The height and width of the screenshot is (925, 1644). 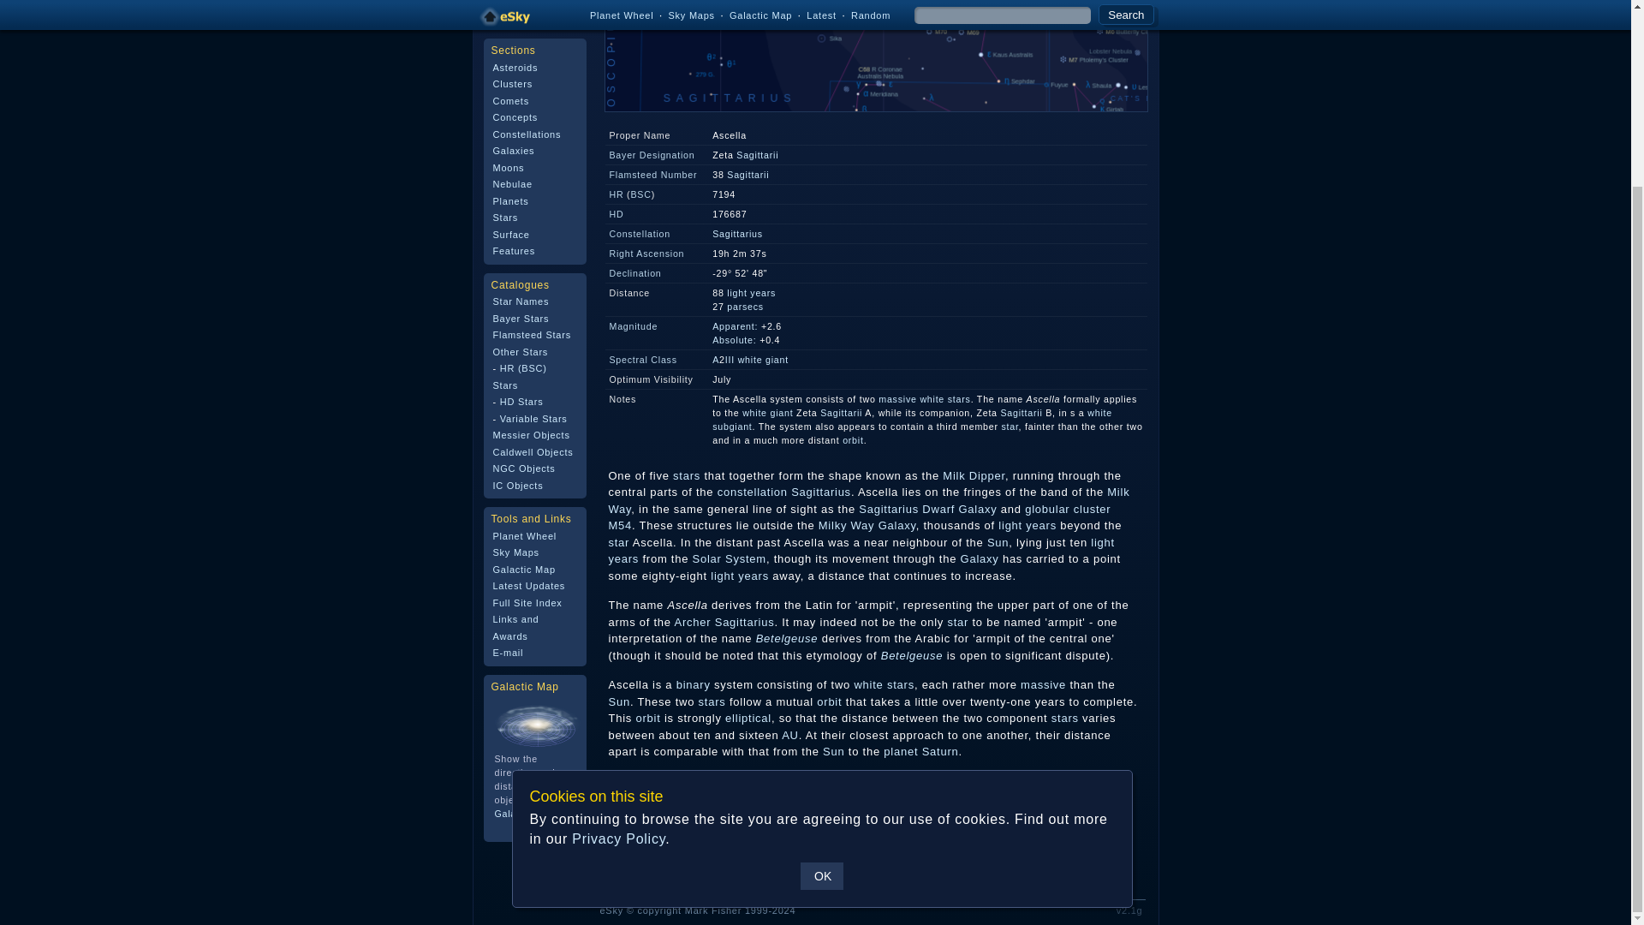 What do you see at coordinates (532, 212) in the screenshot?
I see `Messier Objects` at bounding box center [532, 212].